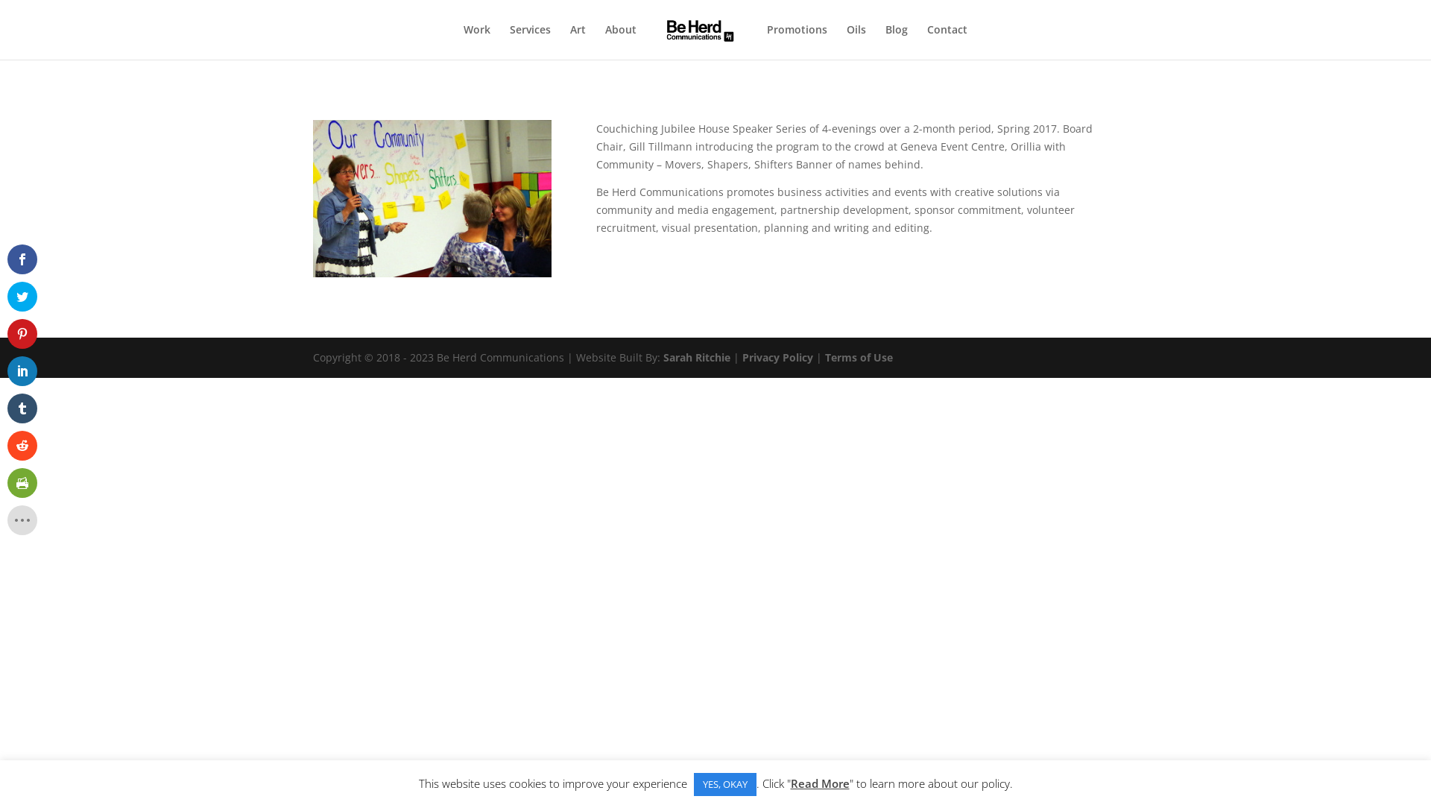  What do you see at coordinates (621, 42) in the screenshot?
I see `About` at bounding box center [621, 42].